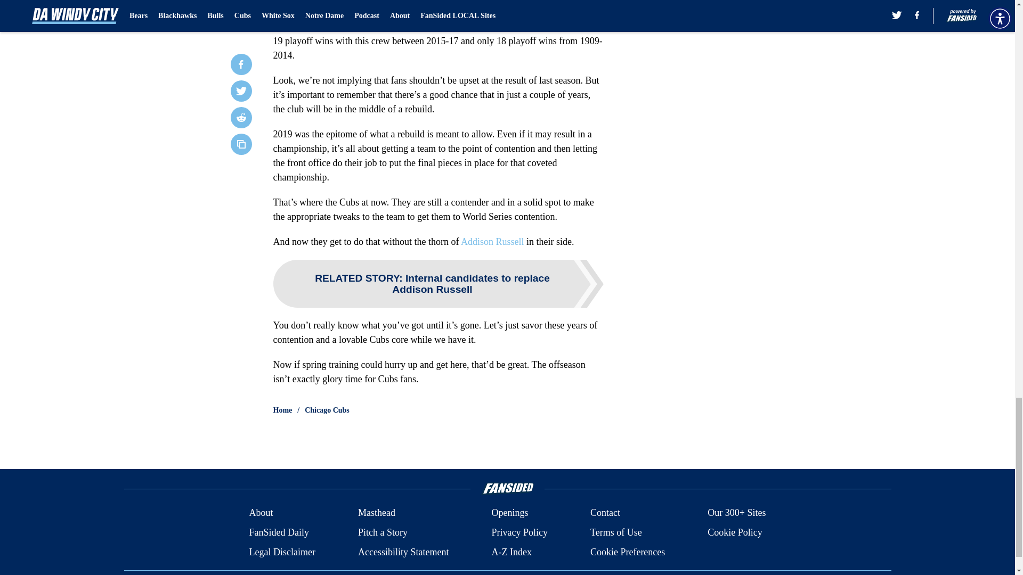  I want to click on FanSided Daily, so click(278, 532).